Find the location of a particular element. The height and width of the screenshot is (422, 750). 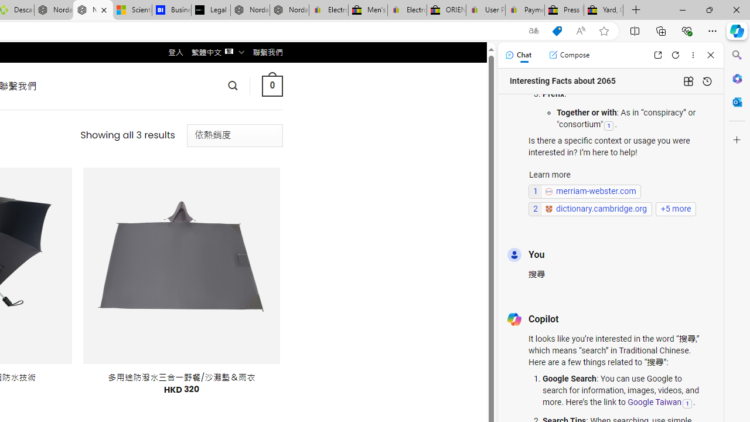

  0   is located at coordinates (272, 86).